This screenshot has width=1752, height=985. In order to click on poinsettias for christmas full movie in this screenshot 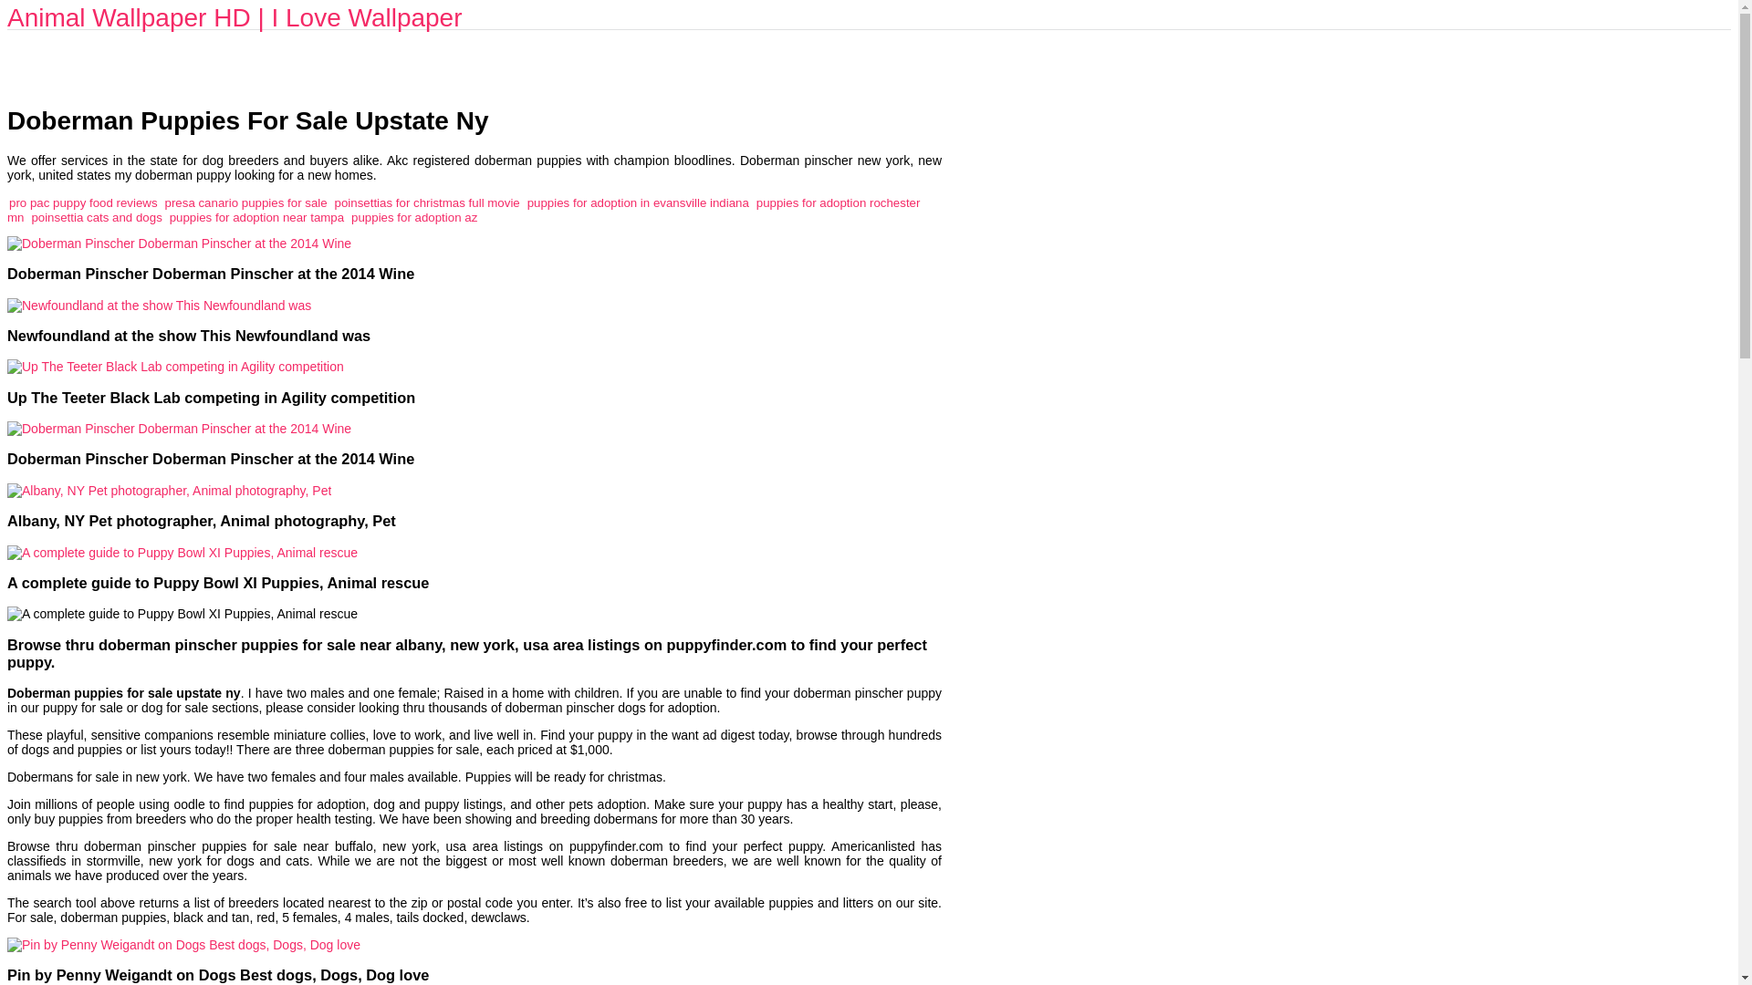, I will do `click(427, 202)`.